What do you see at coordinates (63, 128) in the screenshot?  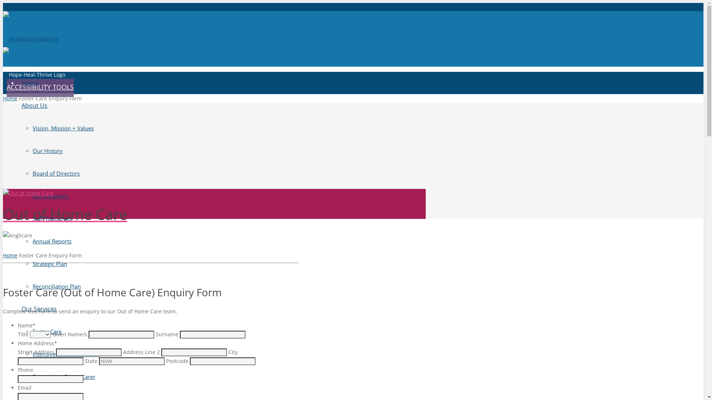 I see `Vision, Mission + Values` at bounding box center [63, 128].